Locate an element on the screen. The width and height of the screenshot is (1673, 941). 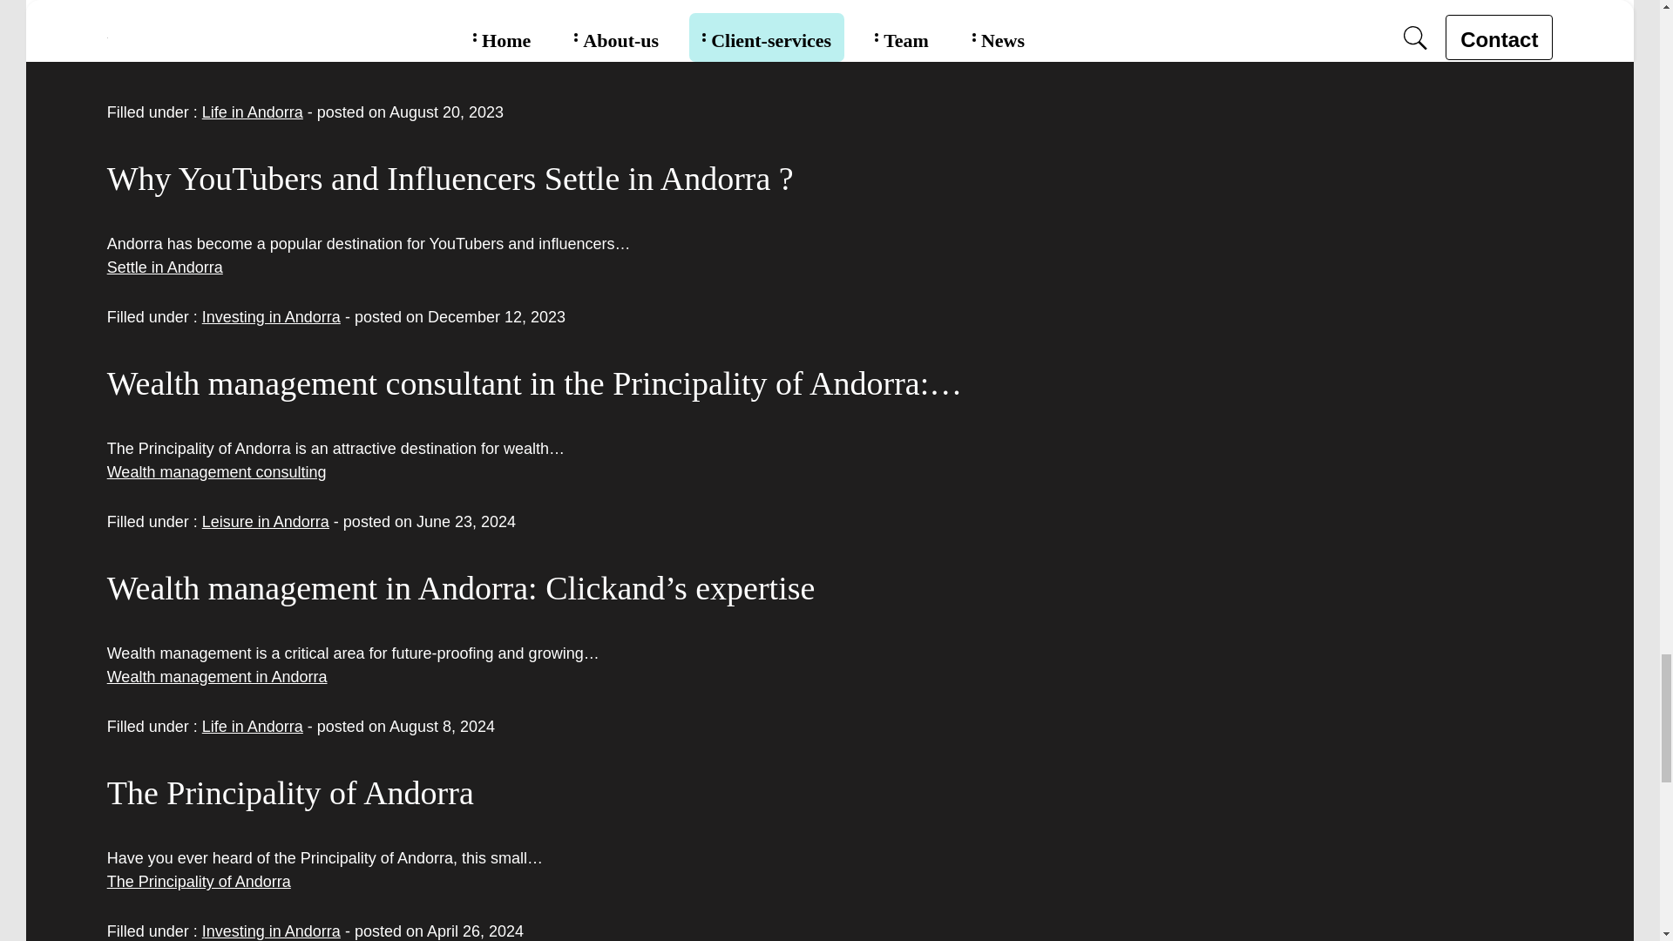
Investing in Andorra is located at coordinates (272, 317).